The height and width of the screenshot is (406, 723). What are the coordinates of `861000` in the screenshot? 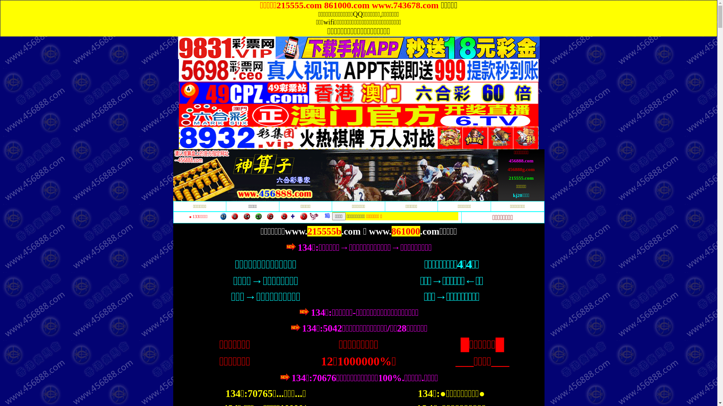 It's located at (406, 231).